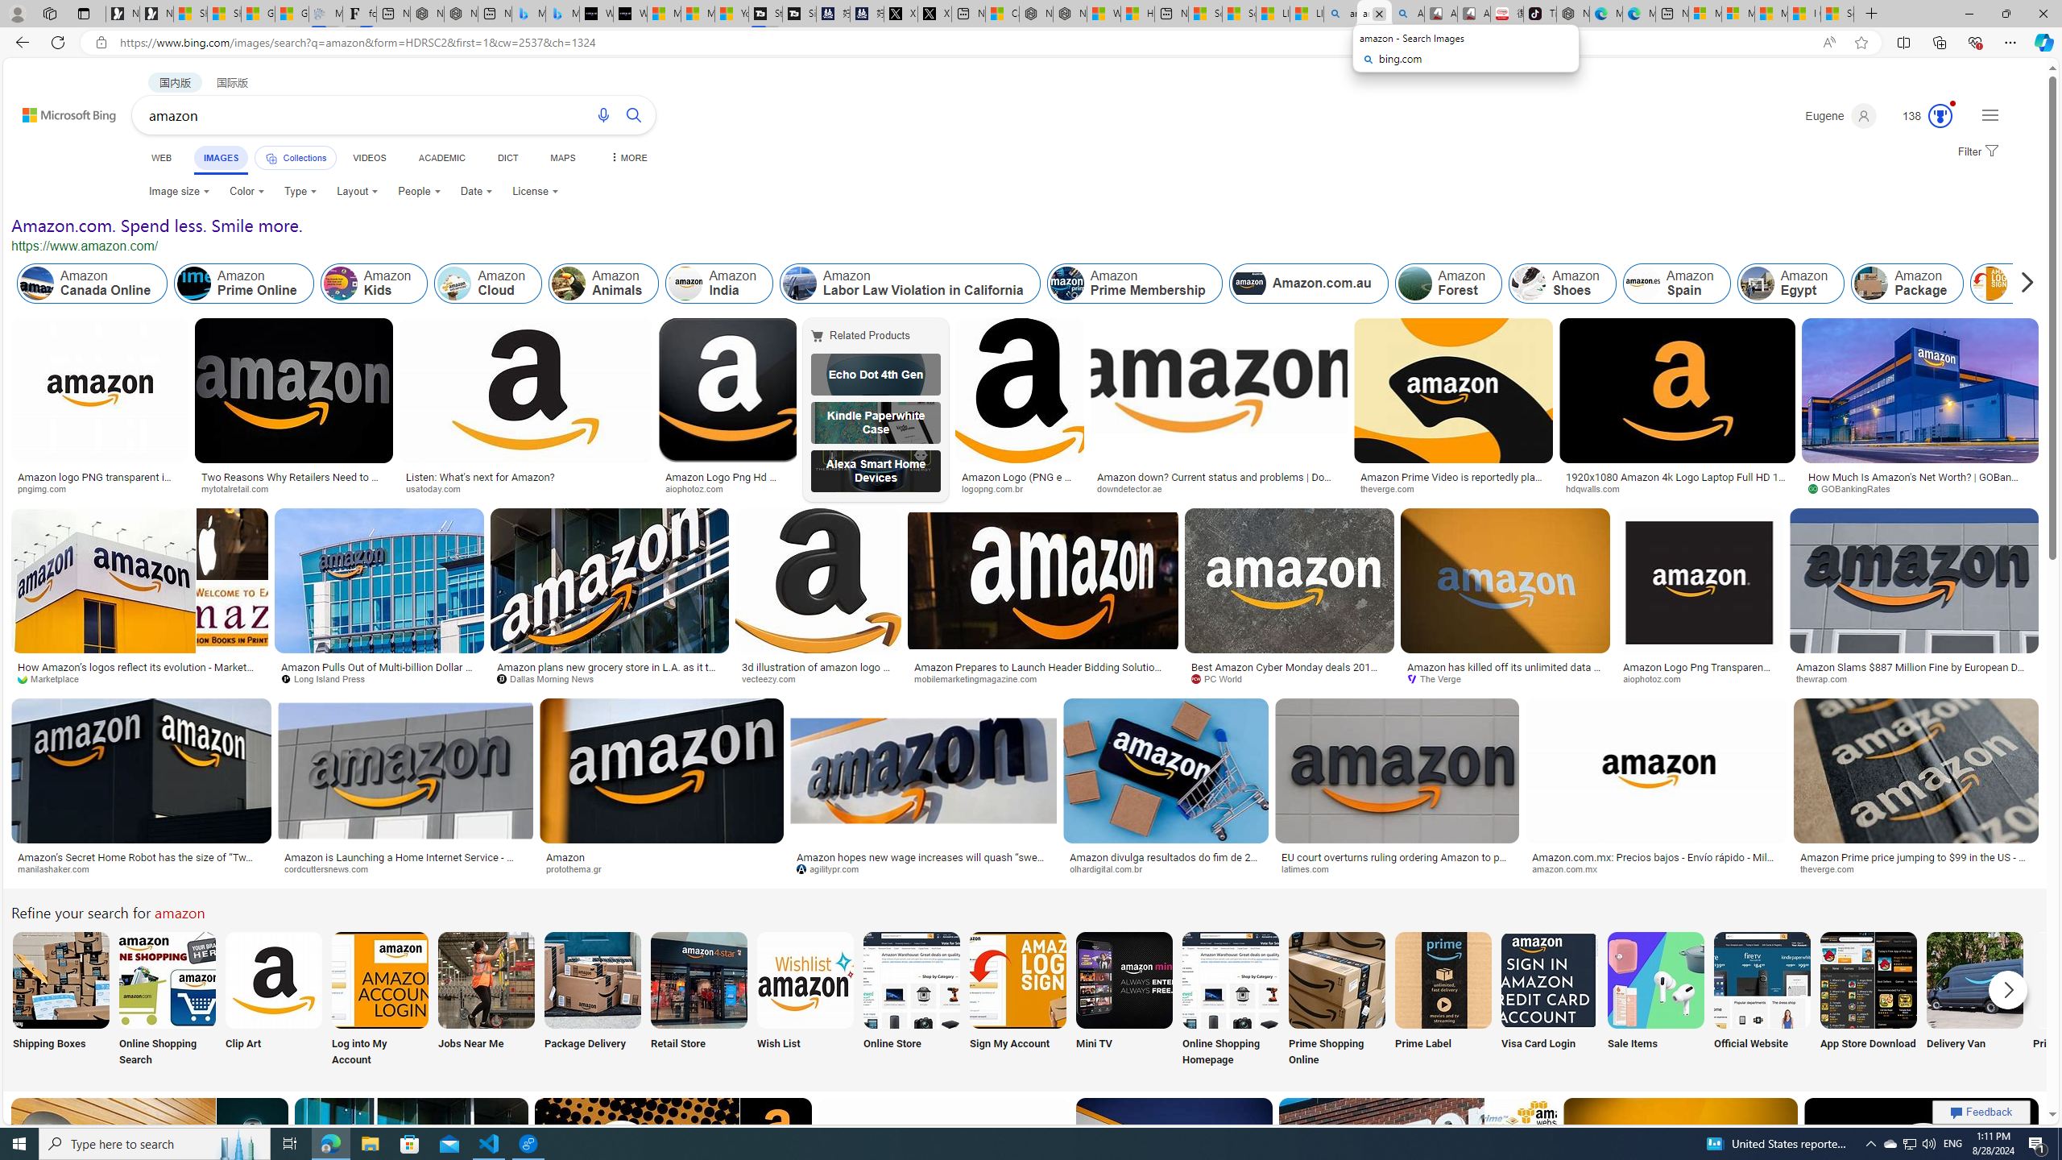  Describe the element at coordinates (332, 868) in the screenshot. I see `cordcuttersnews.com` at that location.